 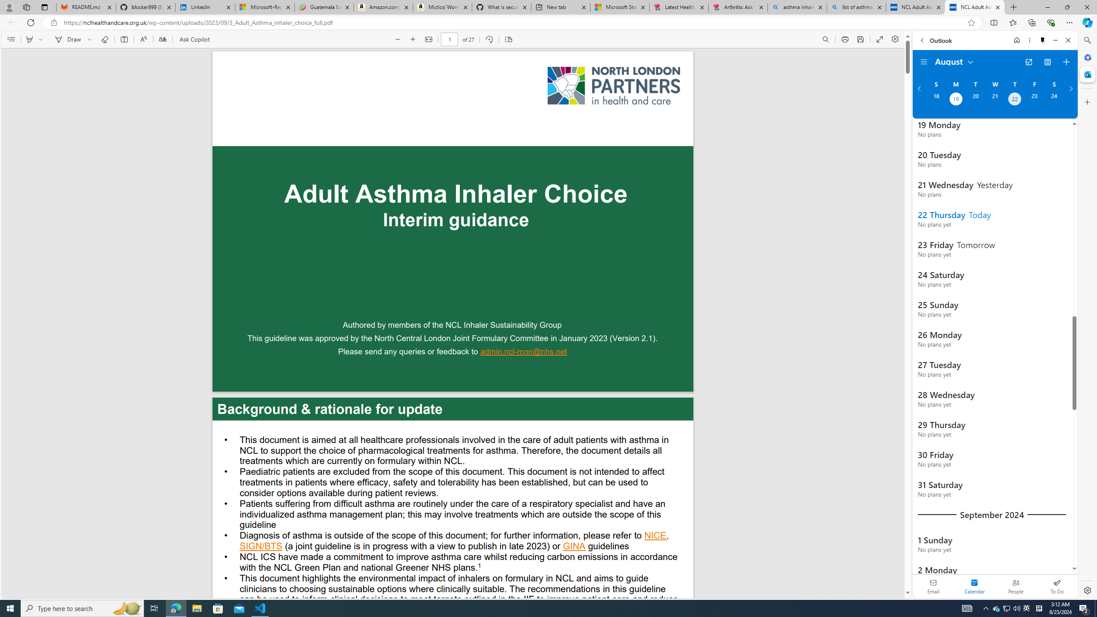 I want to click on NICE, so click(x=656, y=536).